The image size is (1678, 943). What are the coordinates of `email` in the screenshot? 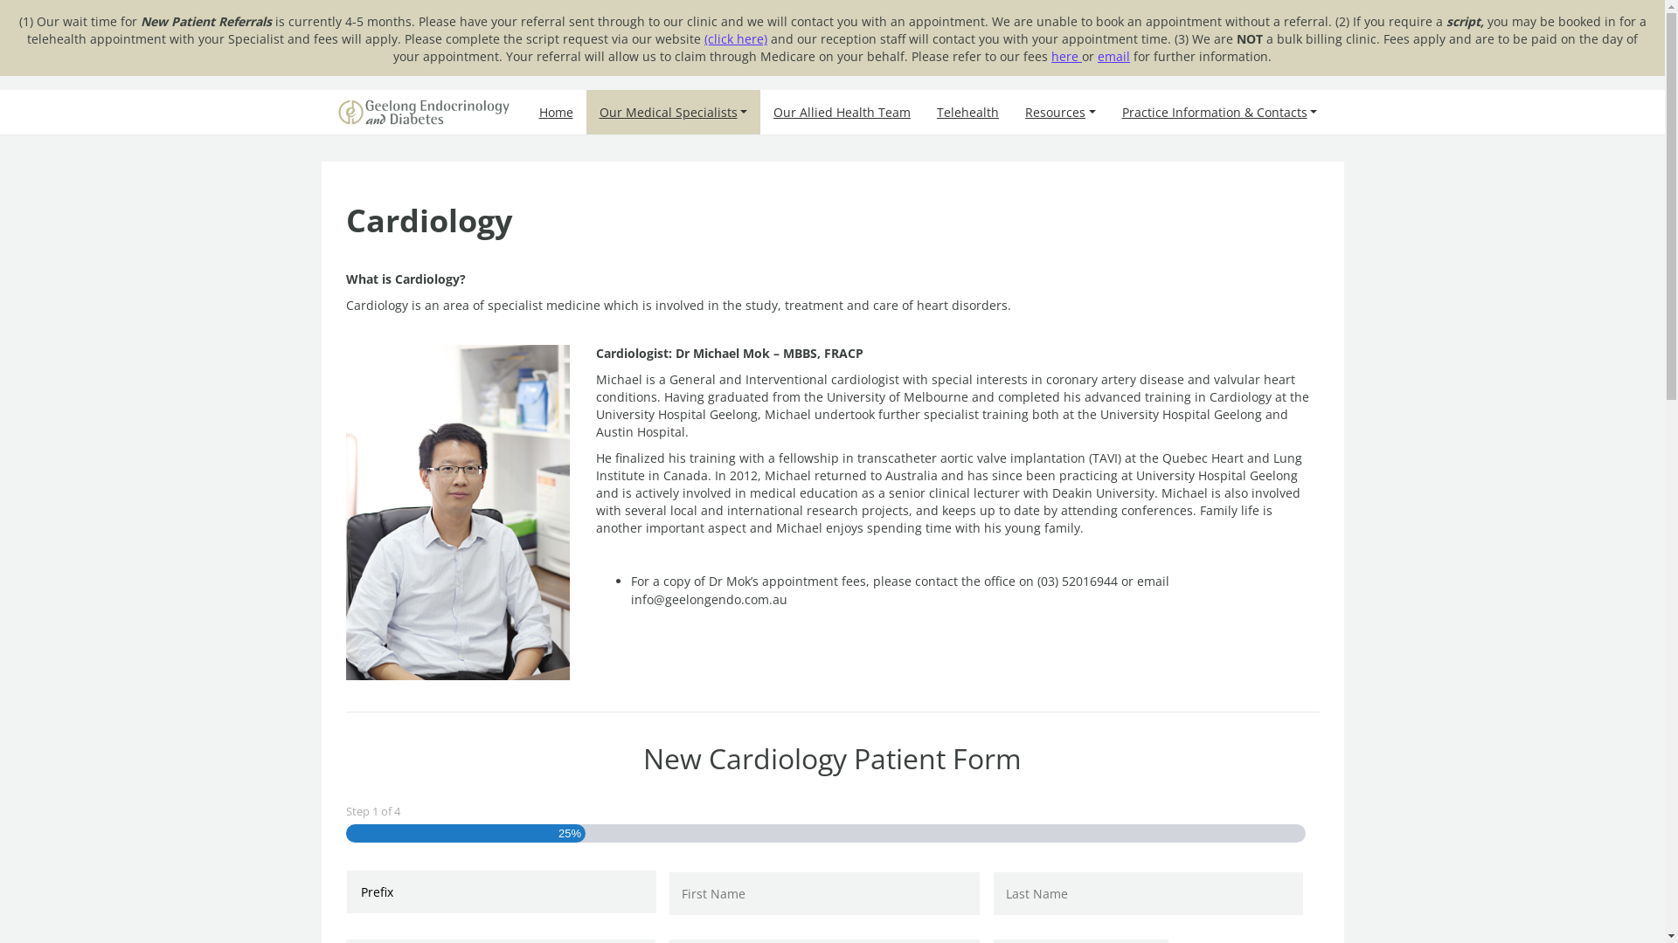 It's located at (1113, 56).